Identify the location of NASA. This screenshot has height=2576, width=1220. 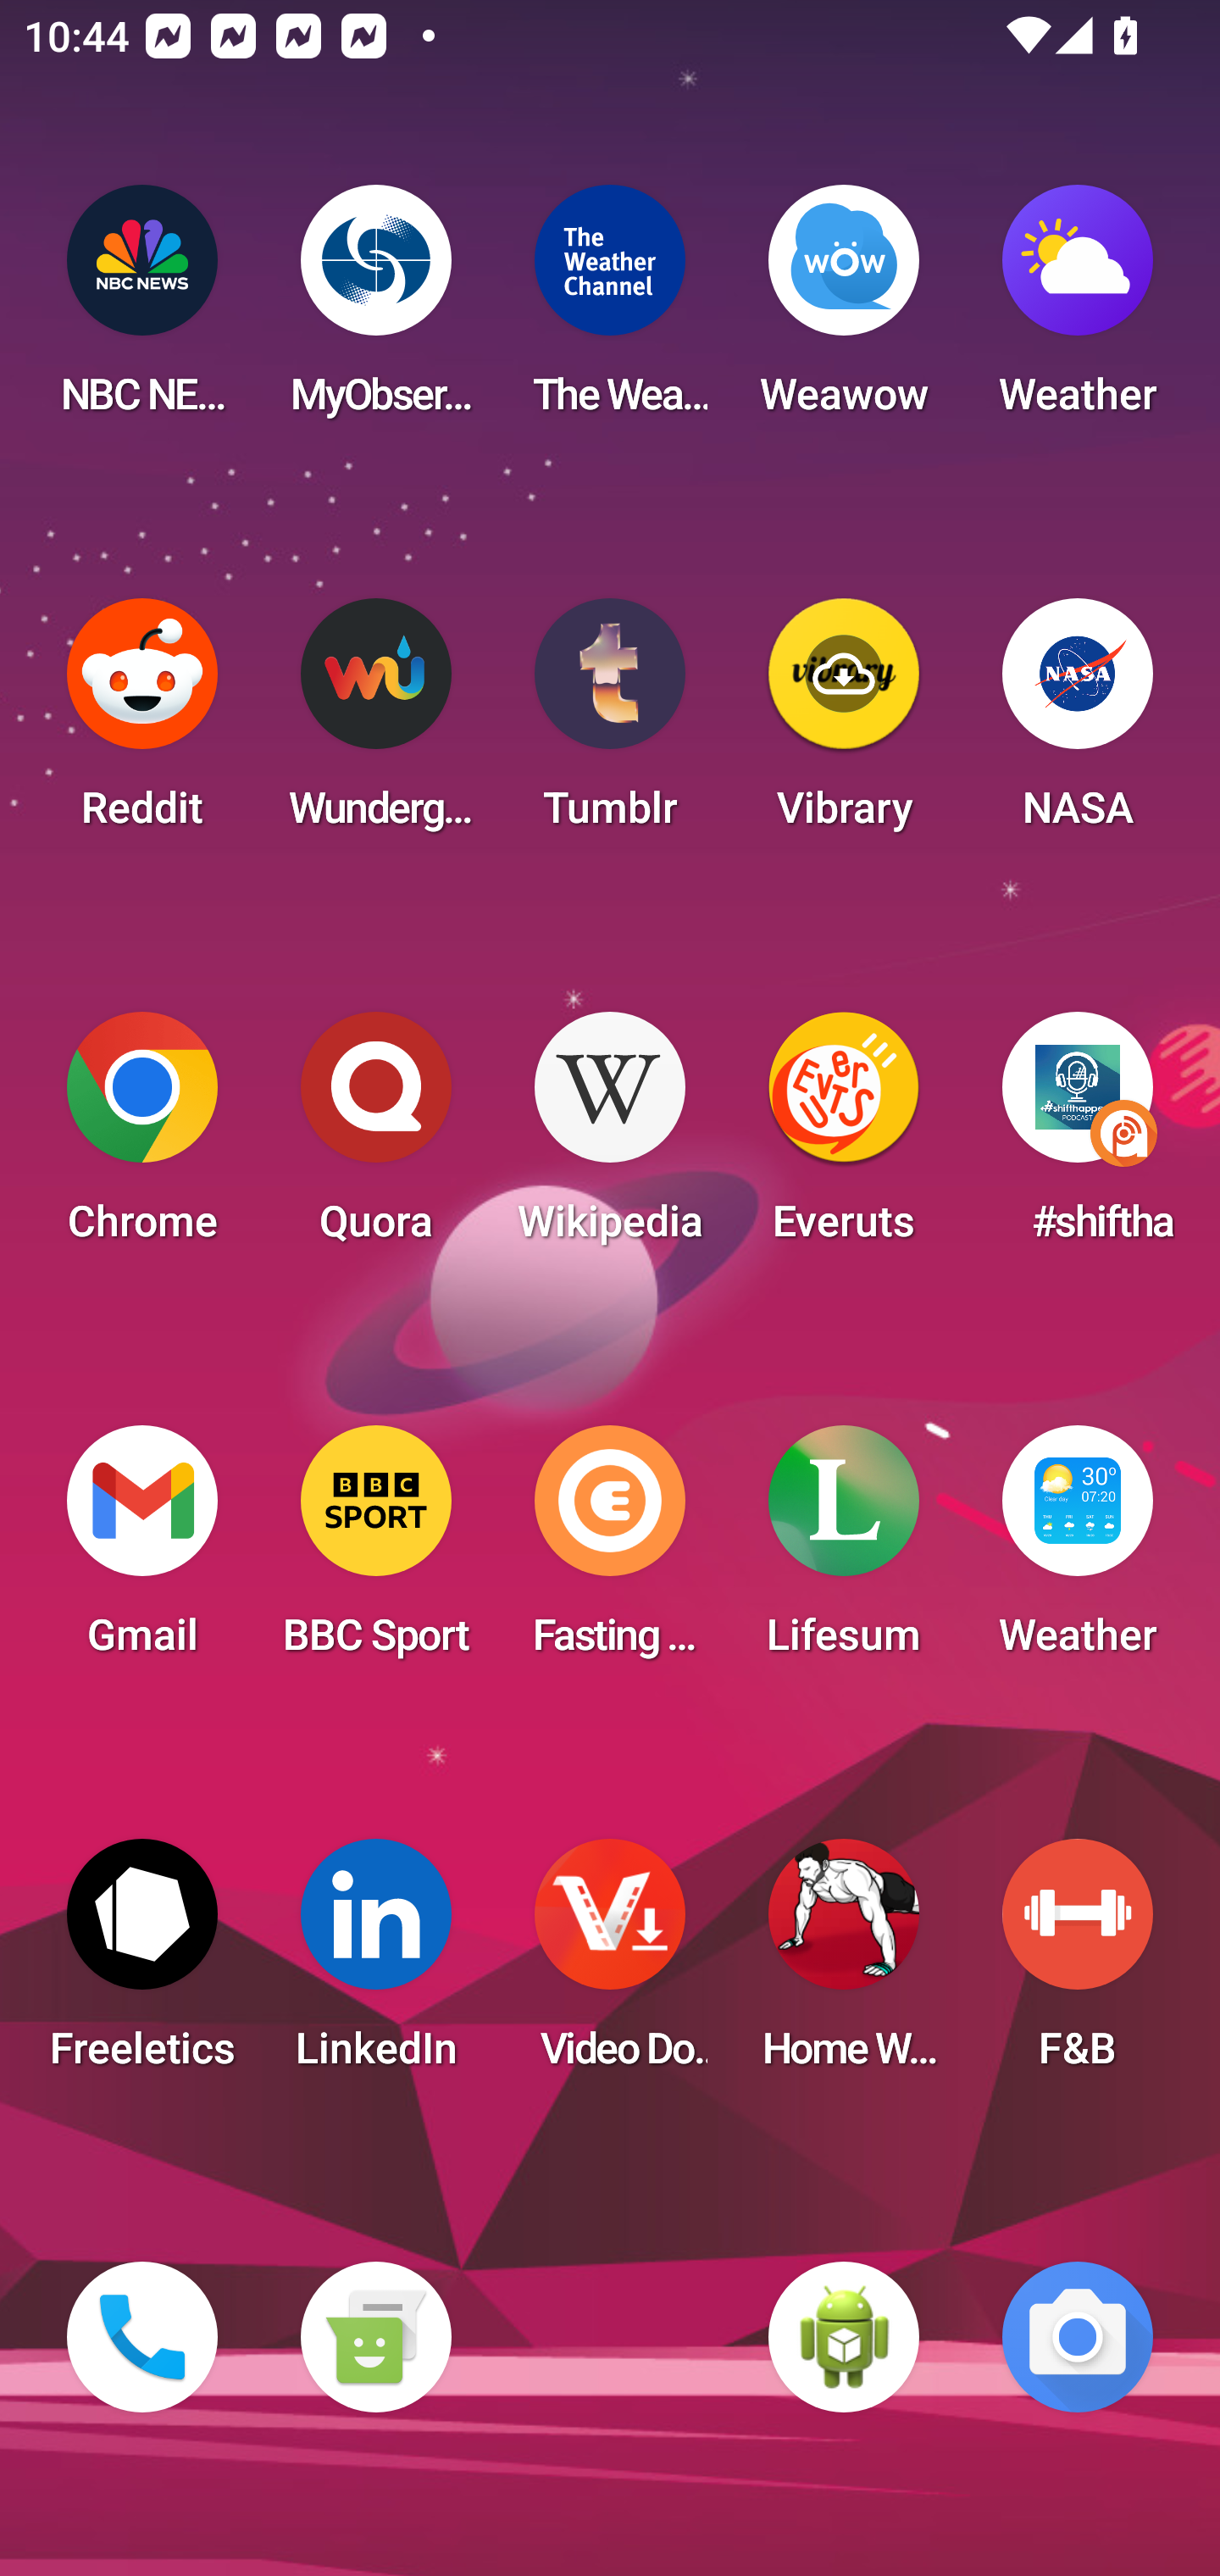
(1078, 724).